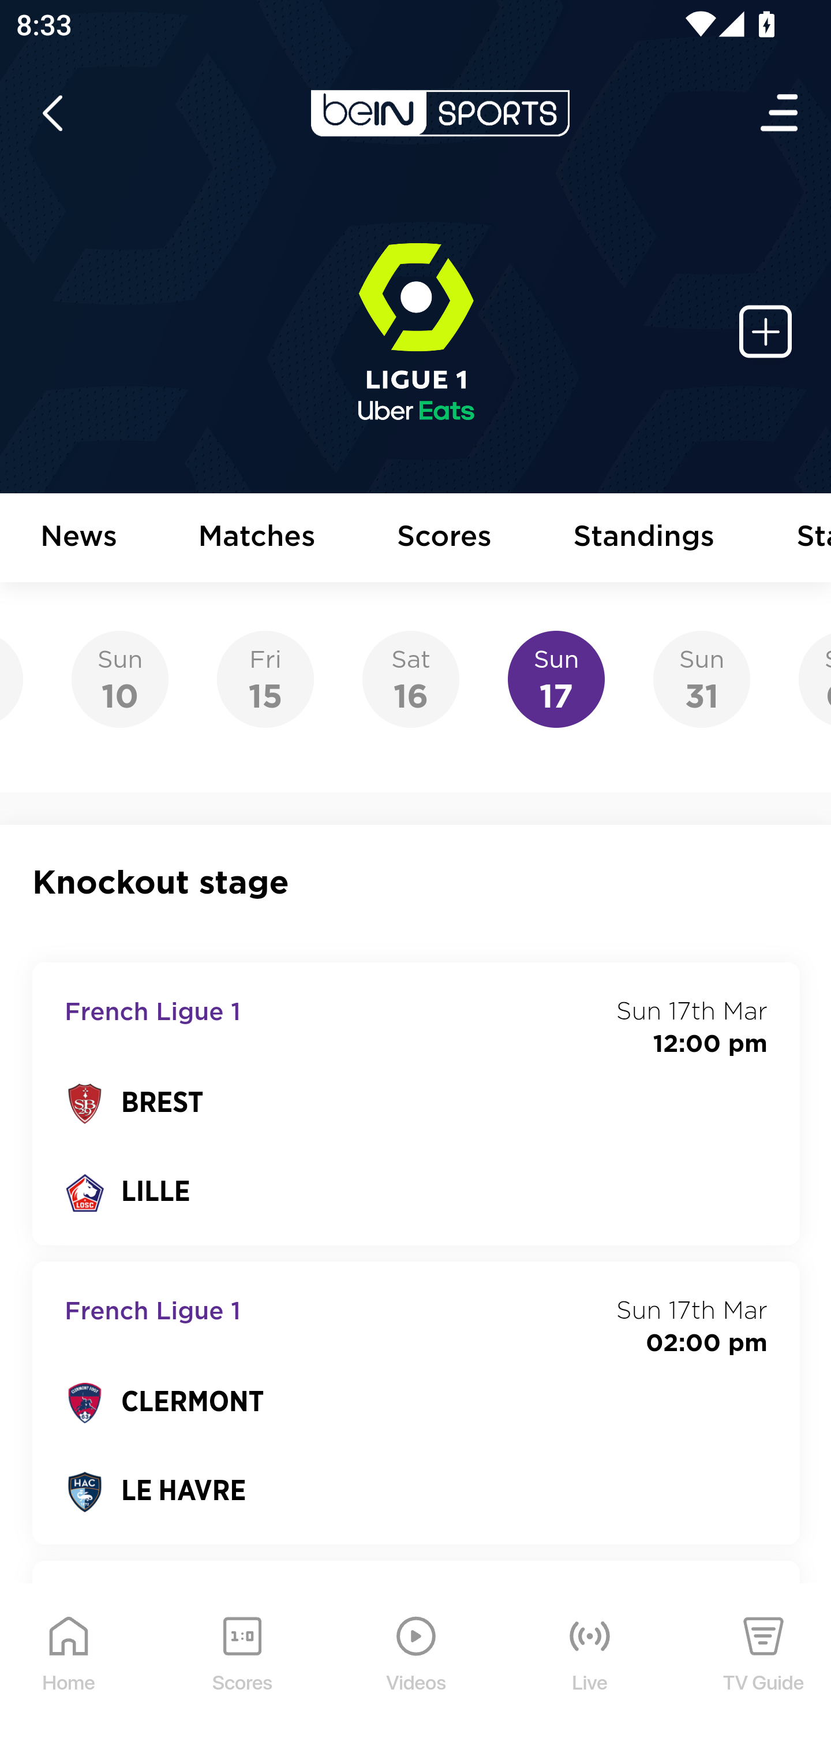 This screenshot has width=831, height=1756. Describe the element at coordinates (417, 882) in the screenshot. I see `Knockout stage` at that location.